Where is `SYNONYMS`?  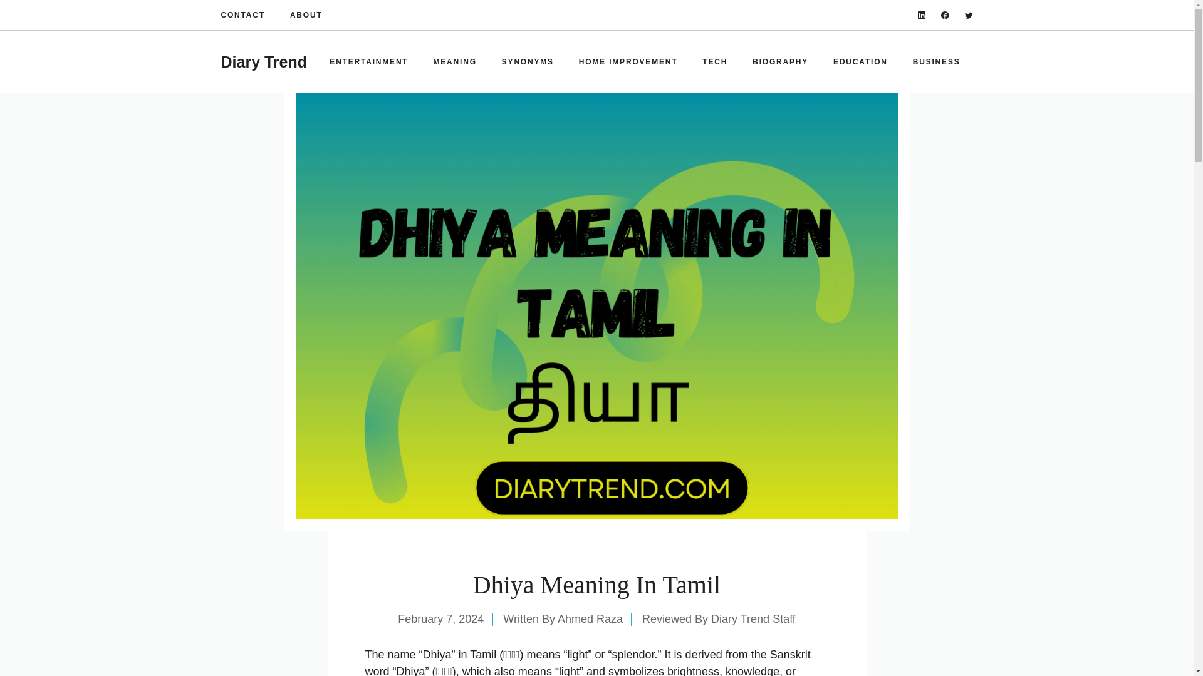
SYNONYMS is located at coordinates (528, 61).